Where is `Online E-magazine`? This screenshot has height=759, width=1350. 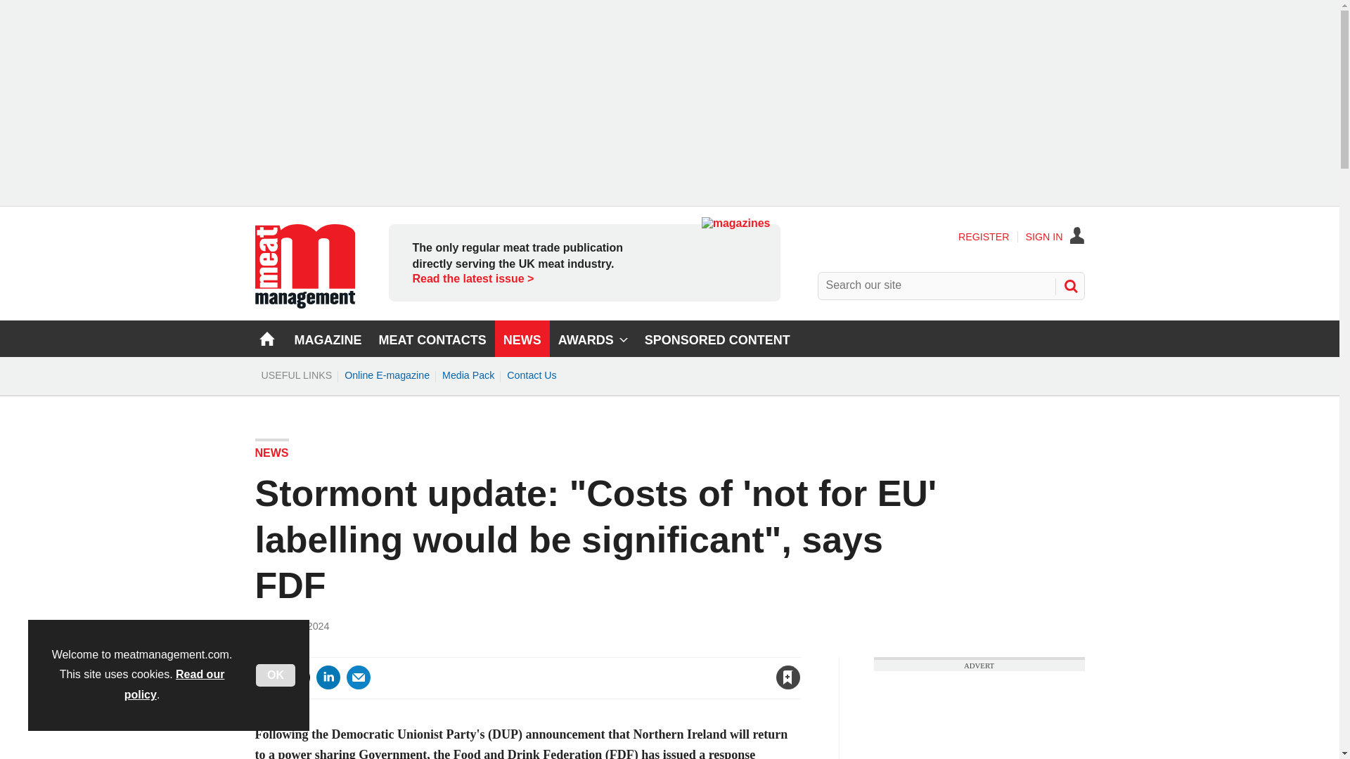
Online E-magazine is located at coordinates (387, 375).